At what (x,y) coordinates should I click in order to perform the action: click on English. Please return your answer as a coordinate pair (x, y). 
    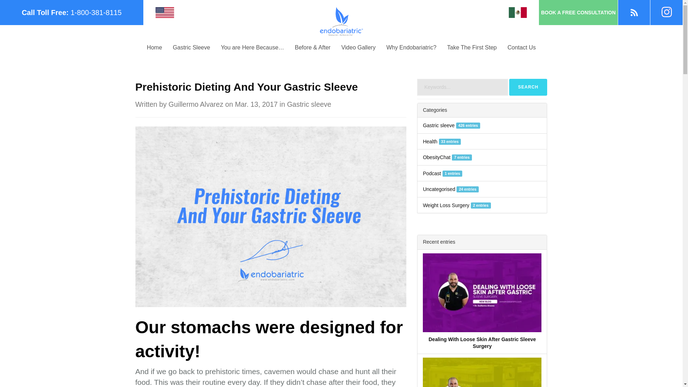
    Looking at the image, I should click on (164, 12).